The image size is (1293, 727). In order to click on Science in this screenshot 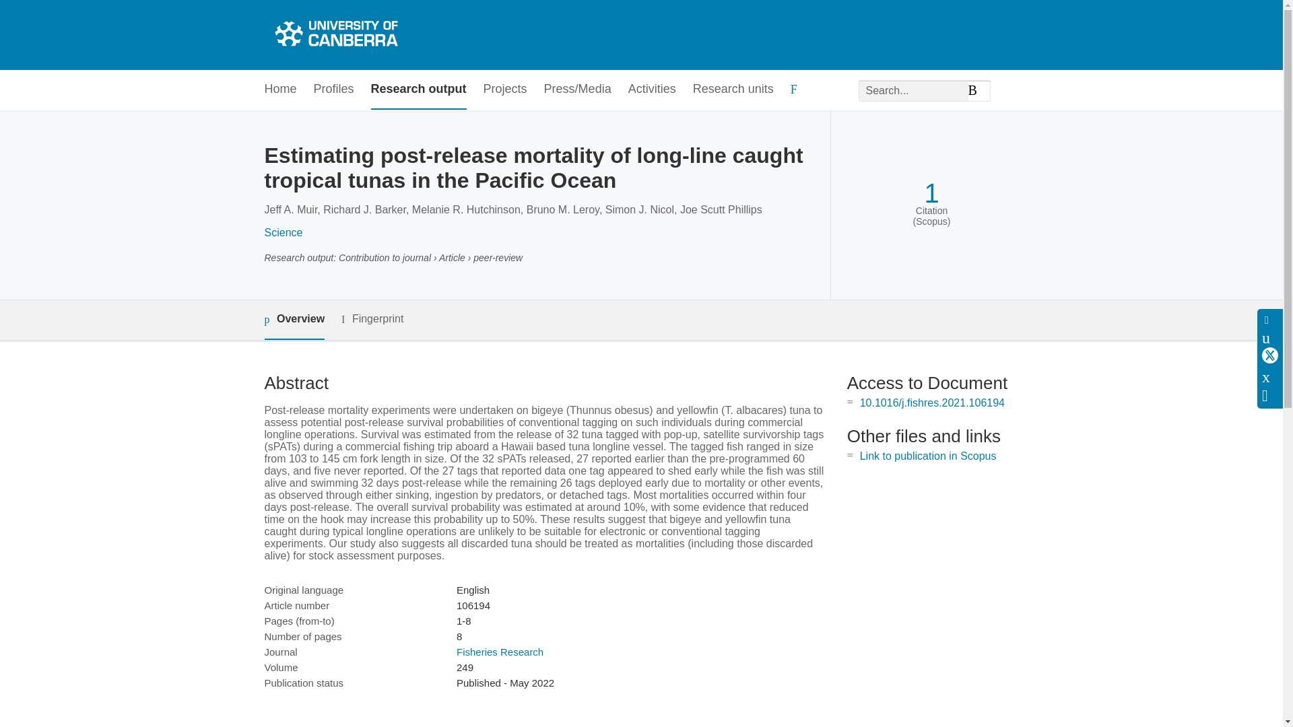, I will do `click(283, 232)`.